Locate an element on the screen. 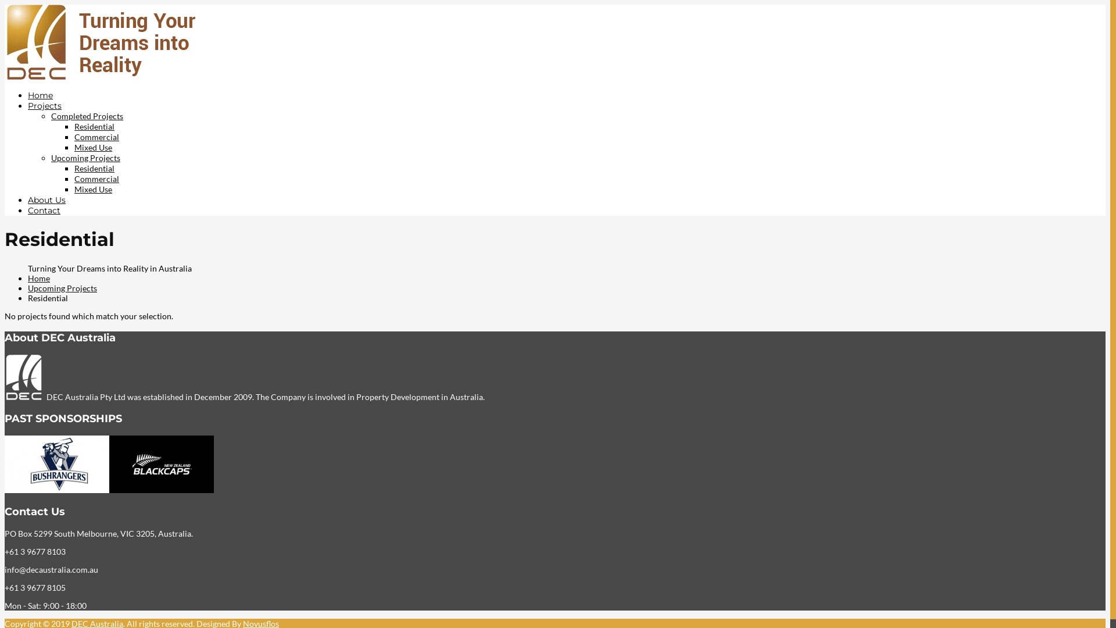 This screenshot has height=628, width=1116. About Us is located at coordinates (46, 200).